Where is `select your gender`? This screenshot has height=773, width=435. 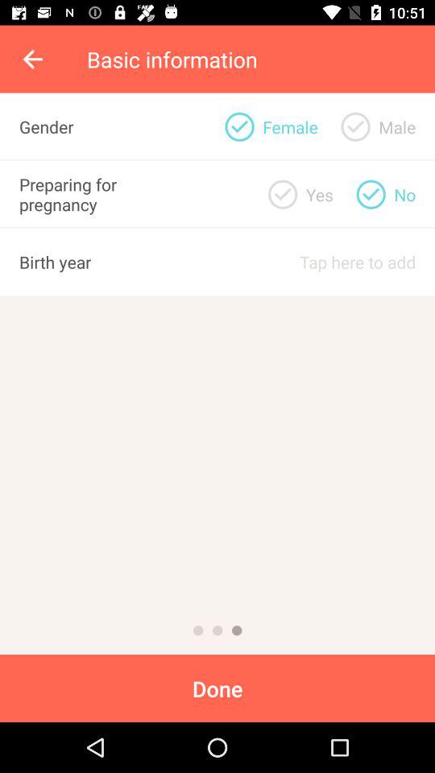 select your gender is located at coordinates (355, 126).